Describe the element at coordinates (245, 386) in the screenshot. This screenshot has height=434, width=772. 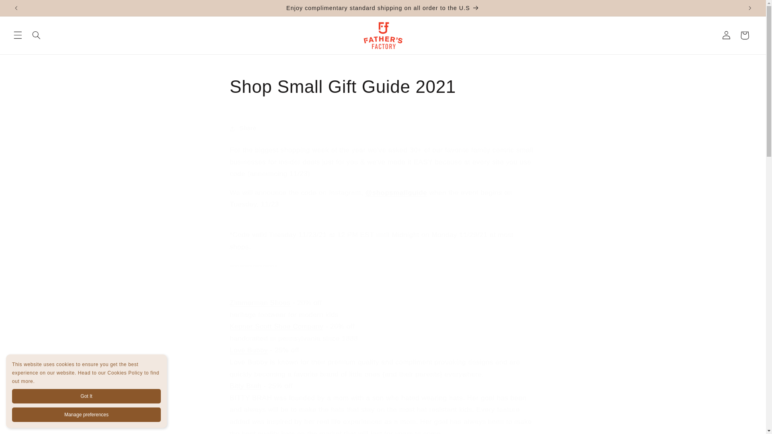
I see `Bitty Brah` at that location.